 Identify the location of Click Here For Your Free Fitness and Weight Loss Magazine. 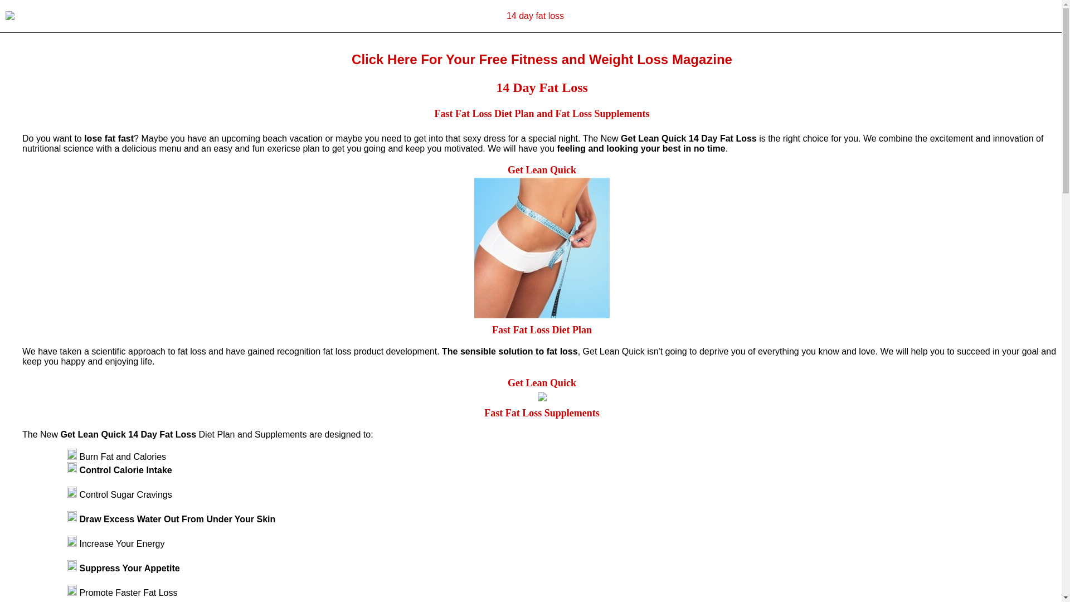
(542, 59).